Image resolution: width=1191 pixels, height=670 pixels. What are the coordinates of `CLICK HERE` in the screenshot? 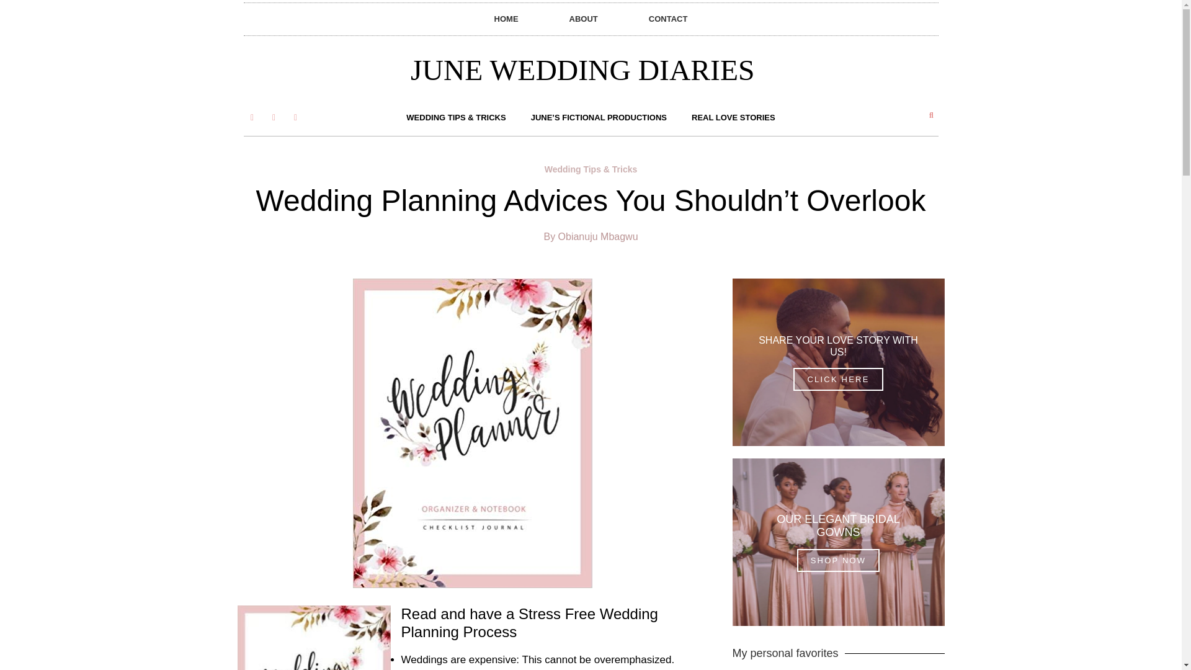 It's located at (837, 378).